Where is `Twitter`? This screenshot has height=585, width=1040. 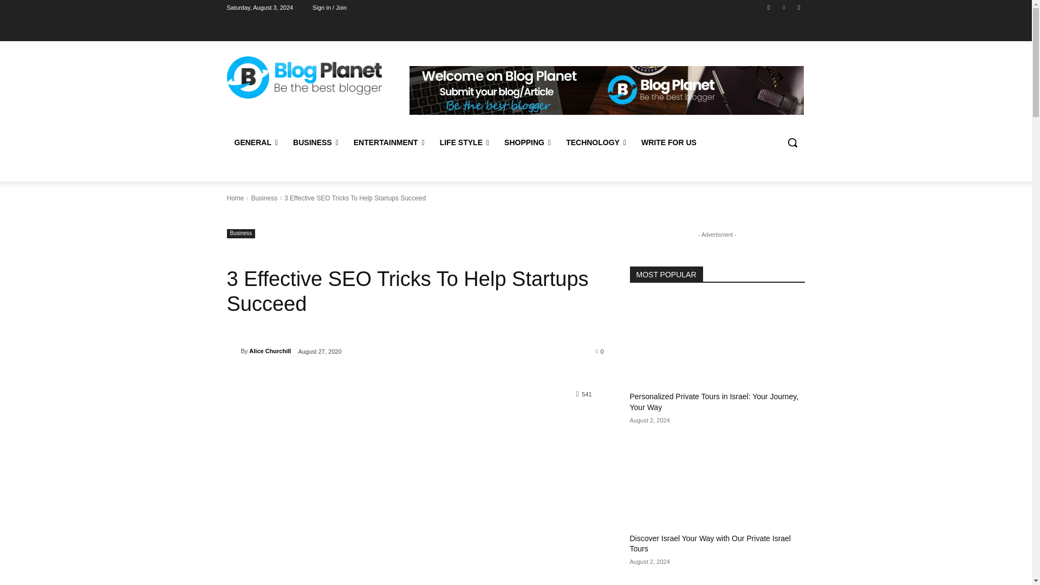 Twitter is located at coordinates (798, 7).